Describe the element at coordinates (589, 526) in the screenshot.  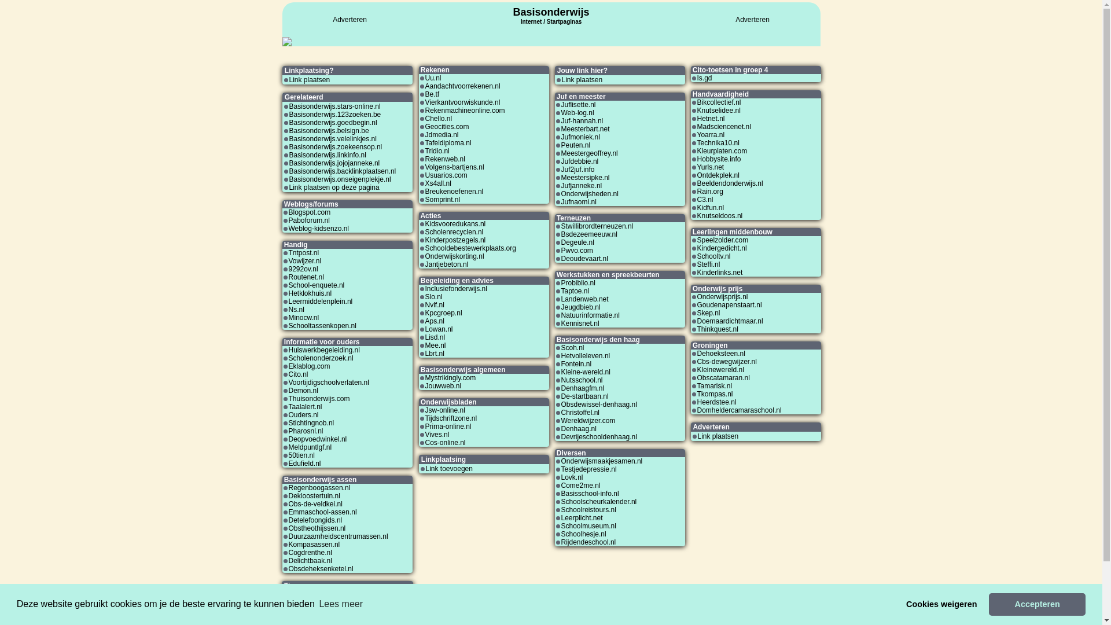
I see `Schoolmuseum.nl` at that location.